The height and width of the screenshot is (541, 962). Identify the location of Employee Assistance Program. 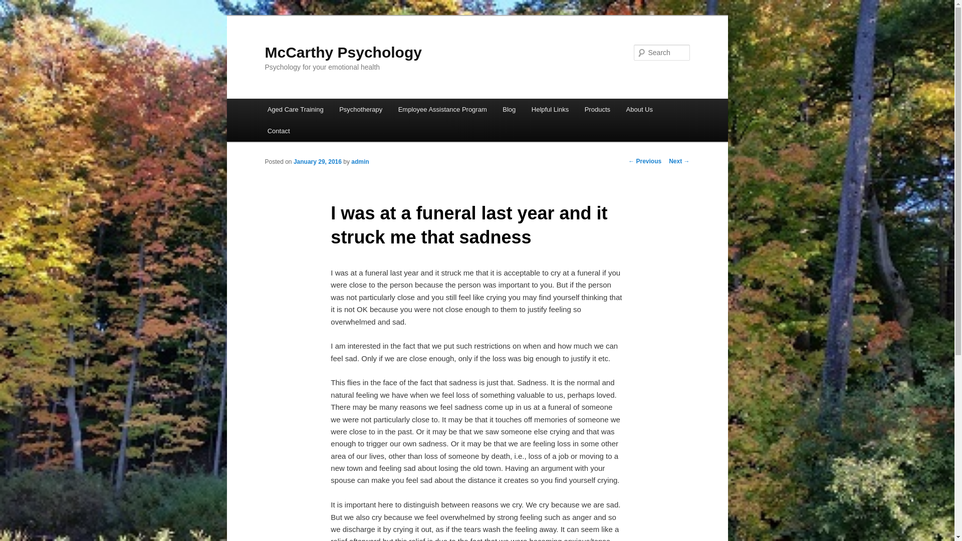
(442, 109).